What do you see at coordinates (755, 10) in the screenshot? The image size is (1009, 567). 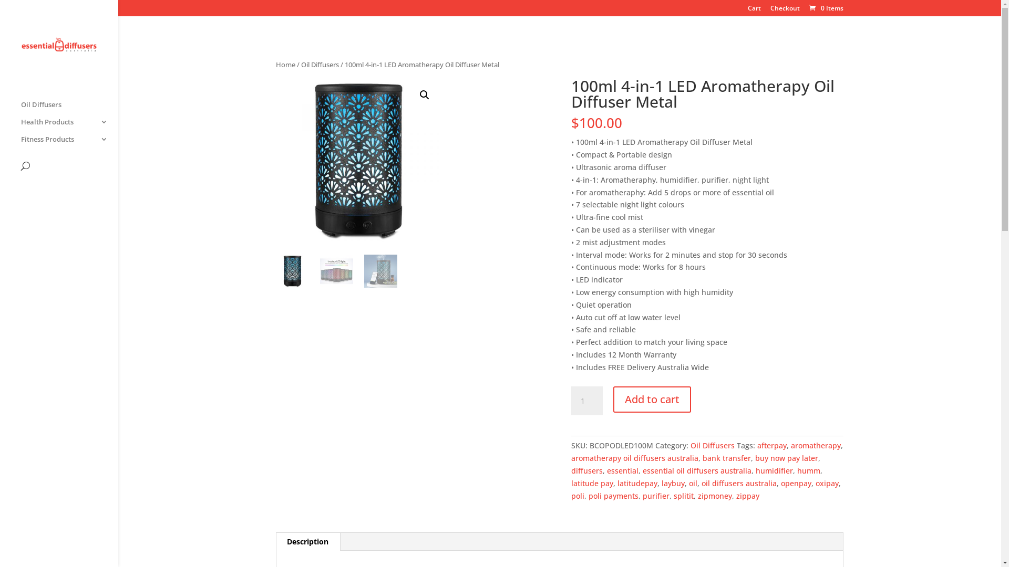 I see `Cart` at bounding box center [755, 10].